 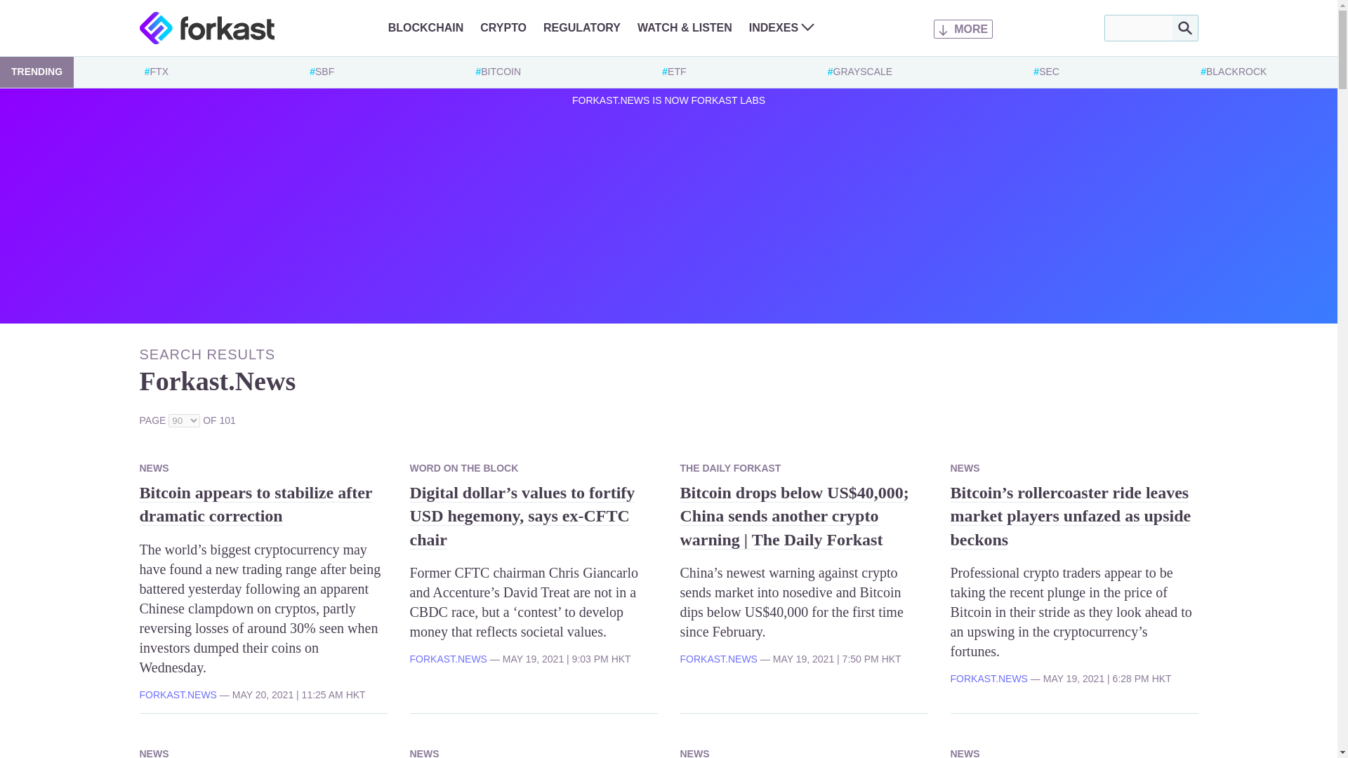 What do you see at coordinates (781, 27) in the screenshot?
I see `INDEXES` at bounding box center [781, 27].